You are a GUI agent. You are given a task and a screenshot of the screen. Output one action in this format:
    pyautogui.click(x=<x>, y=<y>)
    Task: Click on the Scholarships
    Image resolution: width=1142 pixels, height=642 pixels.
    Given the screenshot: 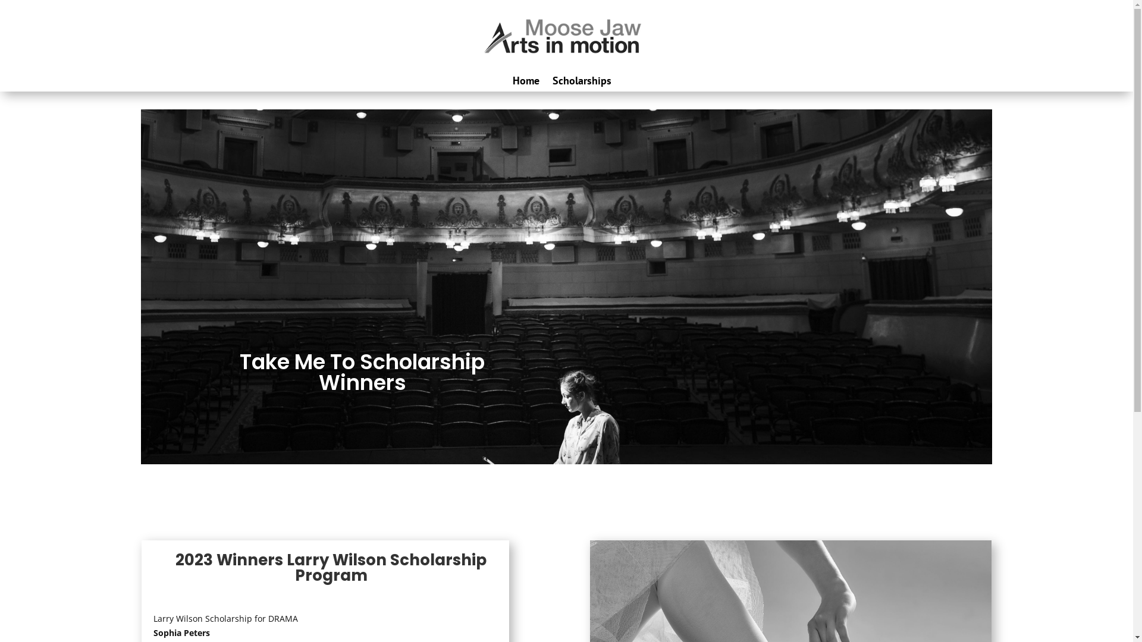 What is the action you would take?
    pyautogui.click(x=582, y=81)
    